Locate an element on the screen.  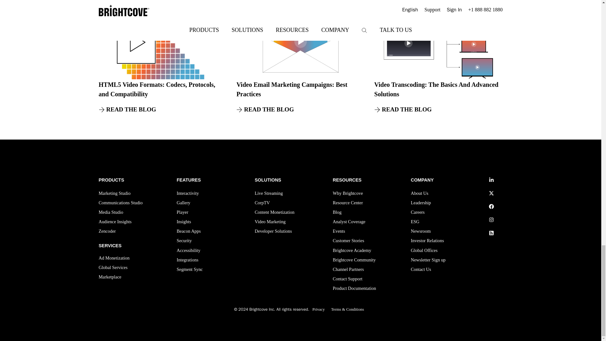
Interactivity is located at coordinates (187, 194).